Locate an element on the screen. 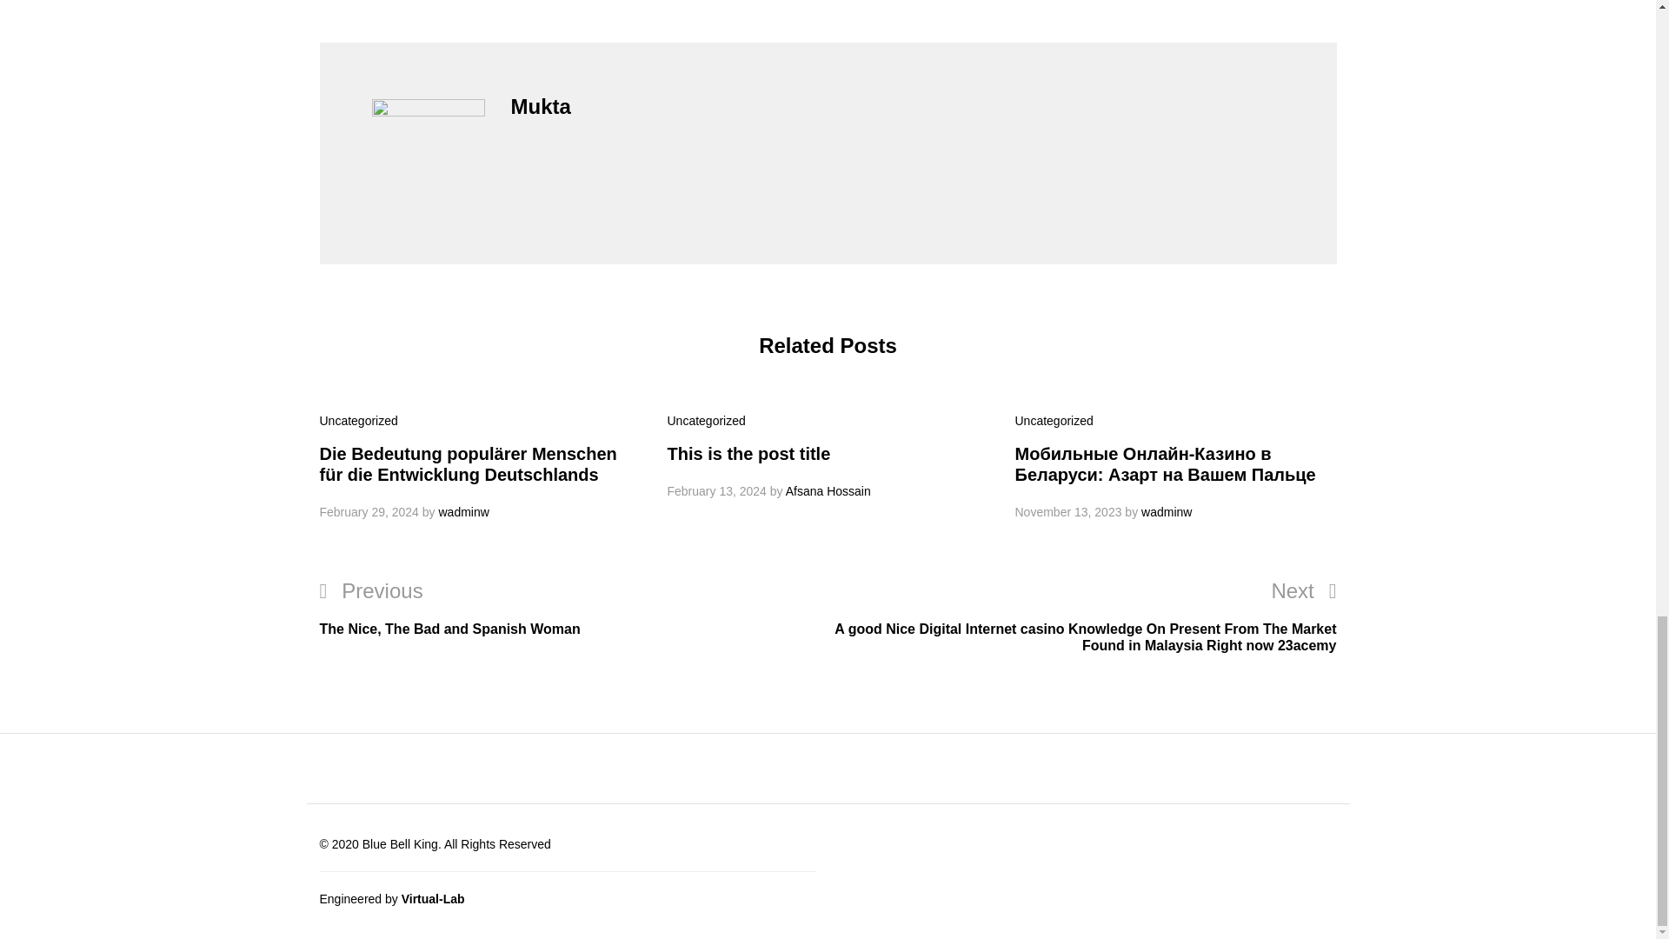 The width and height of the screenshot is (1669, 939). Uncategorized is located at coordinates (707, 421).